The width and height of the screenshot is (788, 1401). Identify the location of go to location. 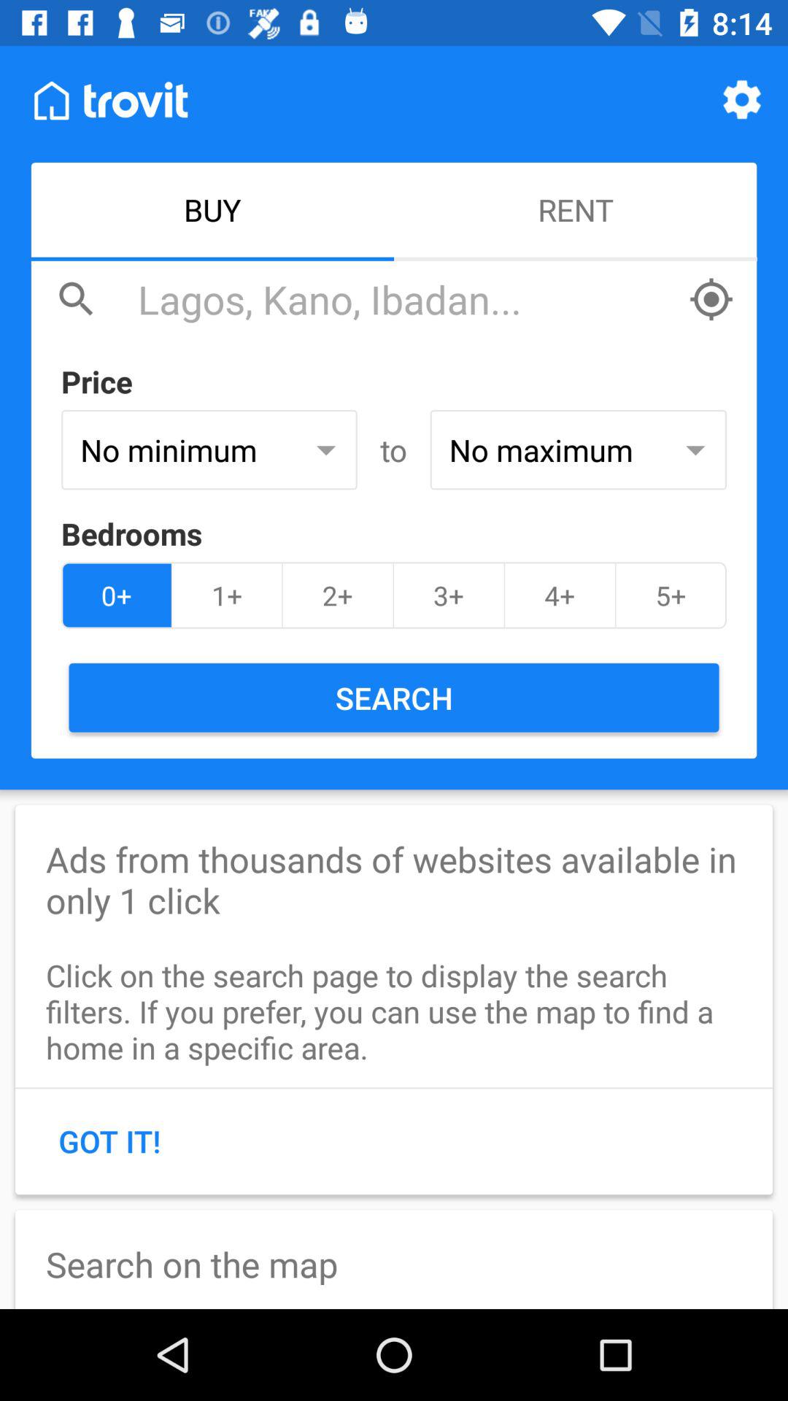
(711, 299).